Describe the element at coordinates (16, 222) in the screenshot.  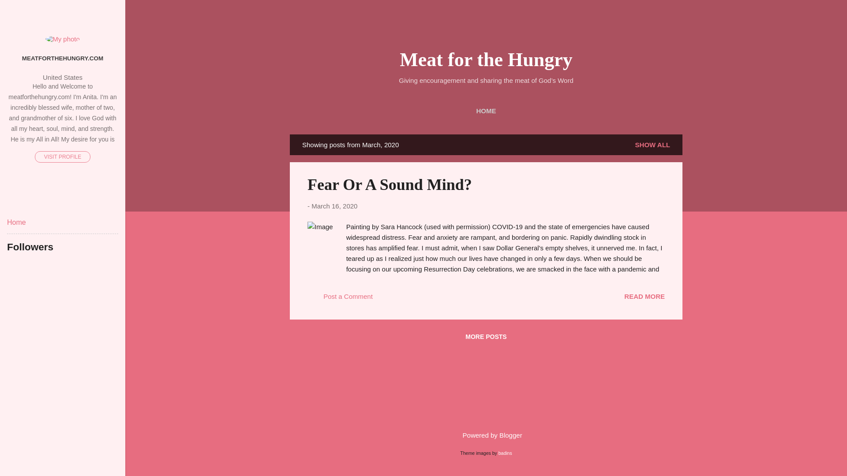
I see `Home` at that location.